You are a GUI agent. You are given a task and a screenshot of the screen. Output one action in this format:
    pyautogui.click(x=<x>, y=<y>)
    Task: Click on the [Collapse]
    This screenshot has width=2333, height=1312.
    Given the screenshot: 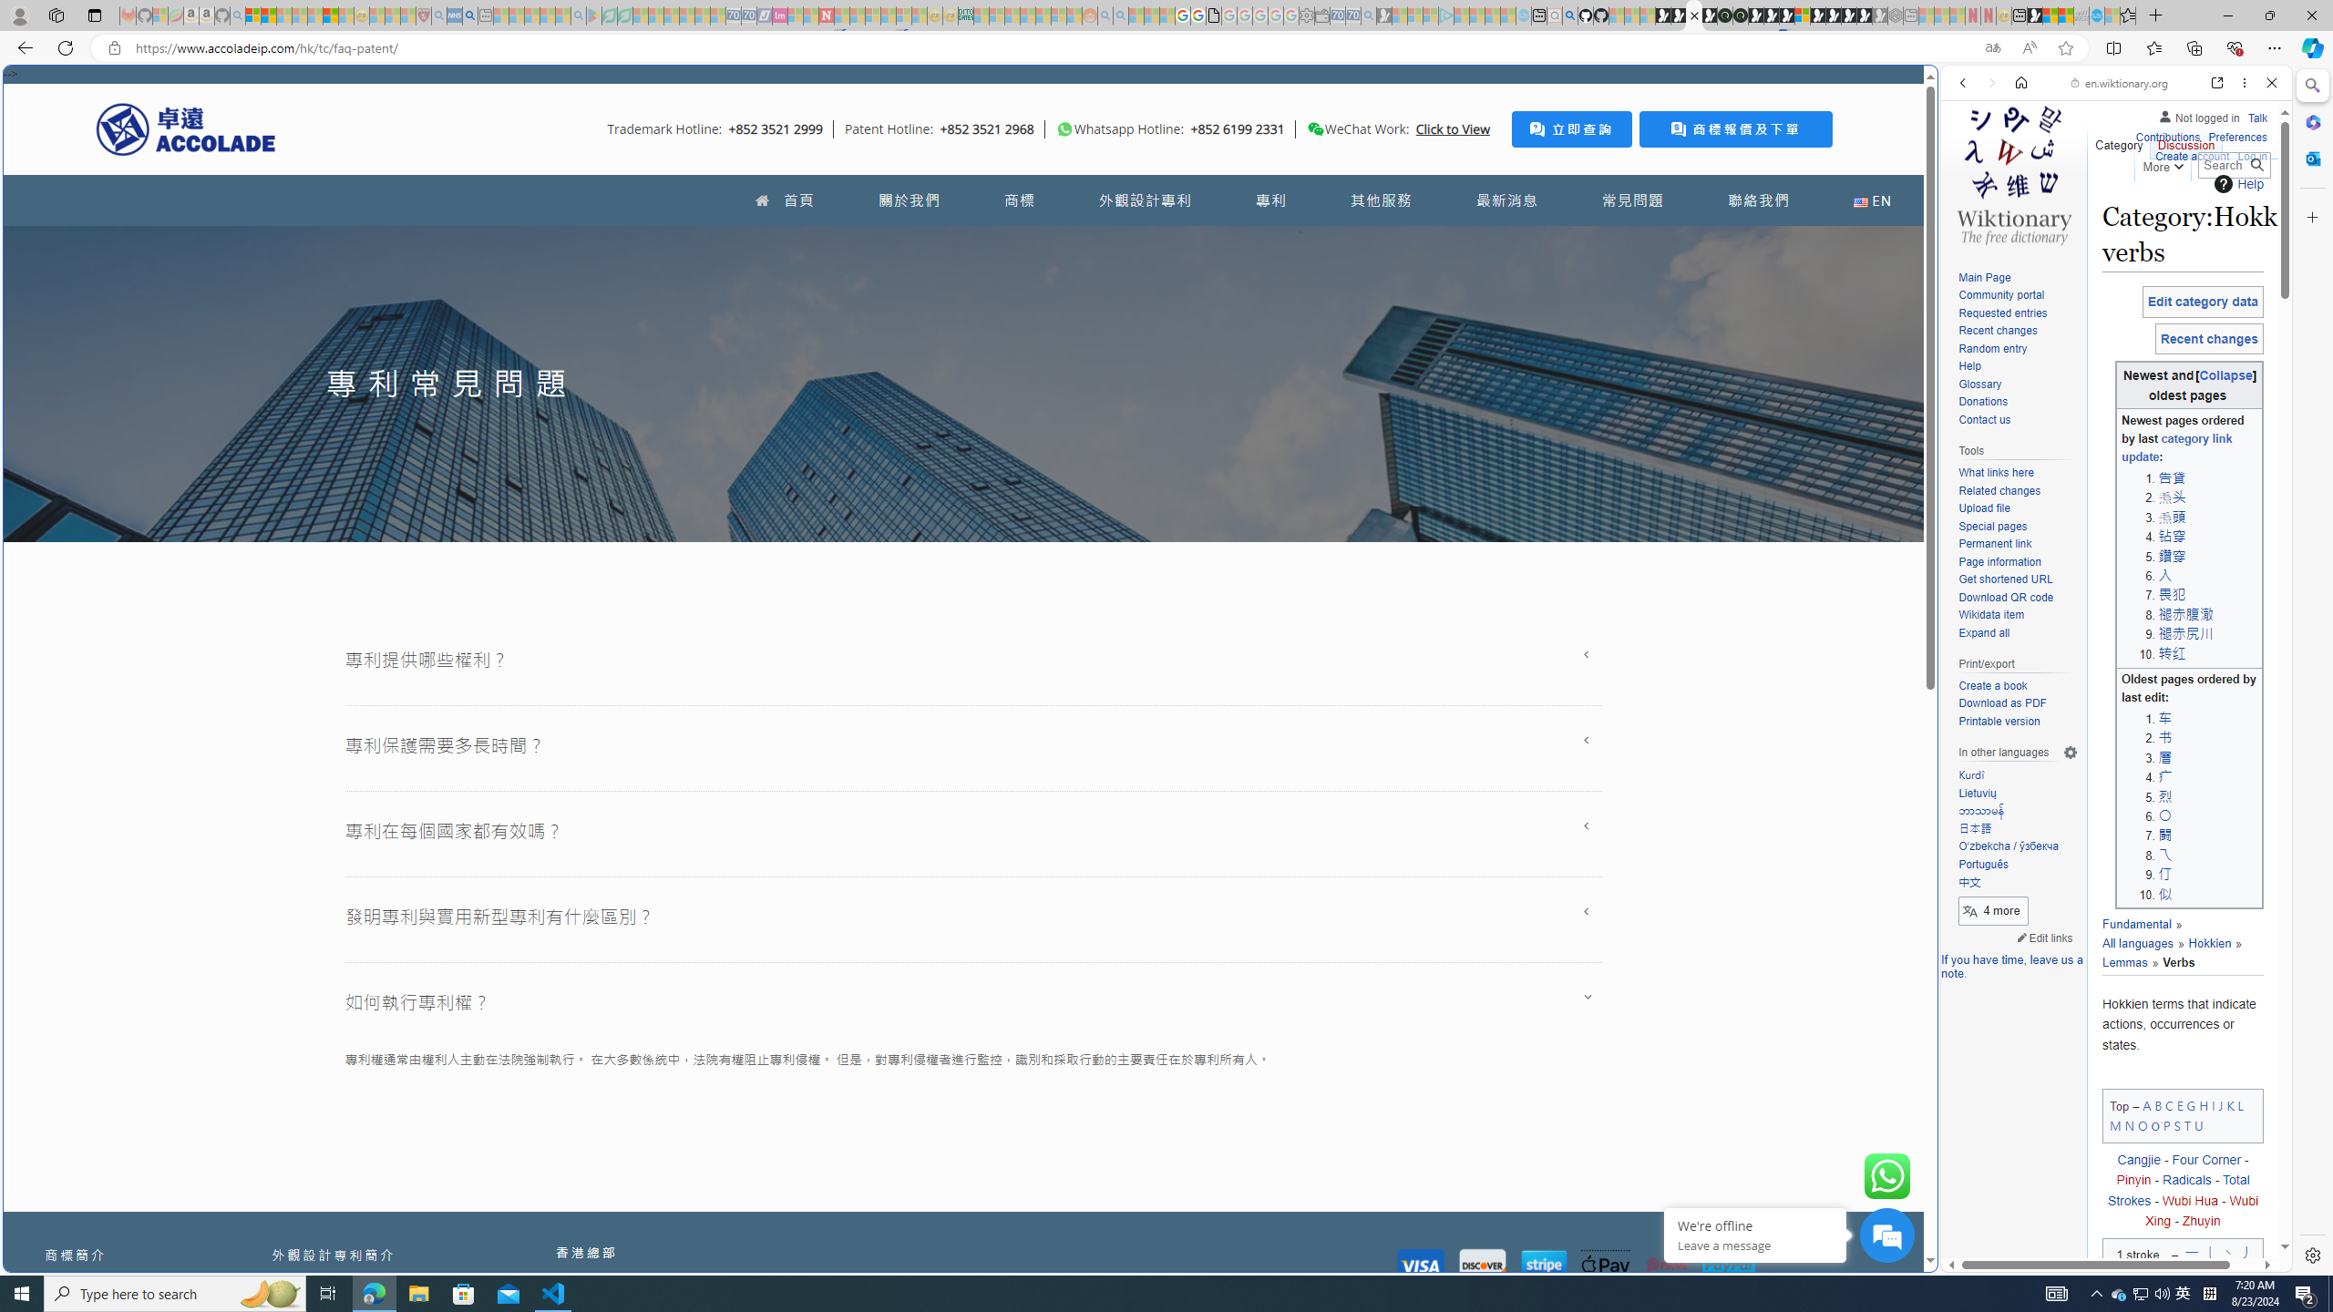 What is the action you would take?
    pyautogui.click(x=2226, y=375)
    